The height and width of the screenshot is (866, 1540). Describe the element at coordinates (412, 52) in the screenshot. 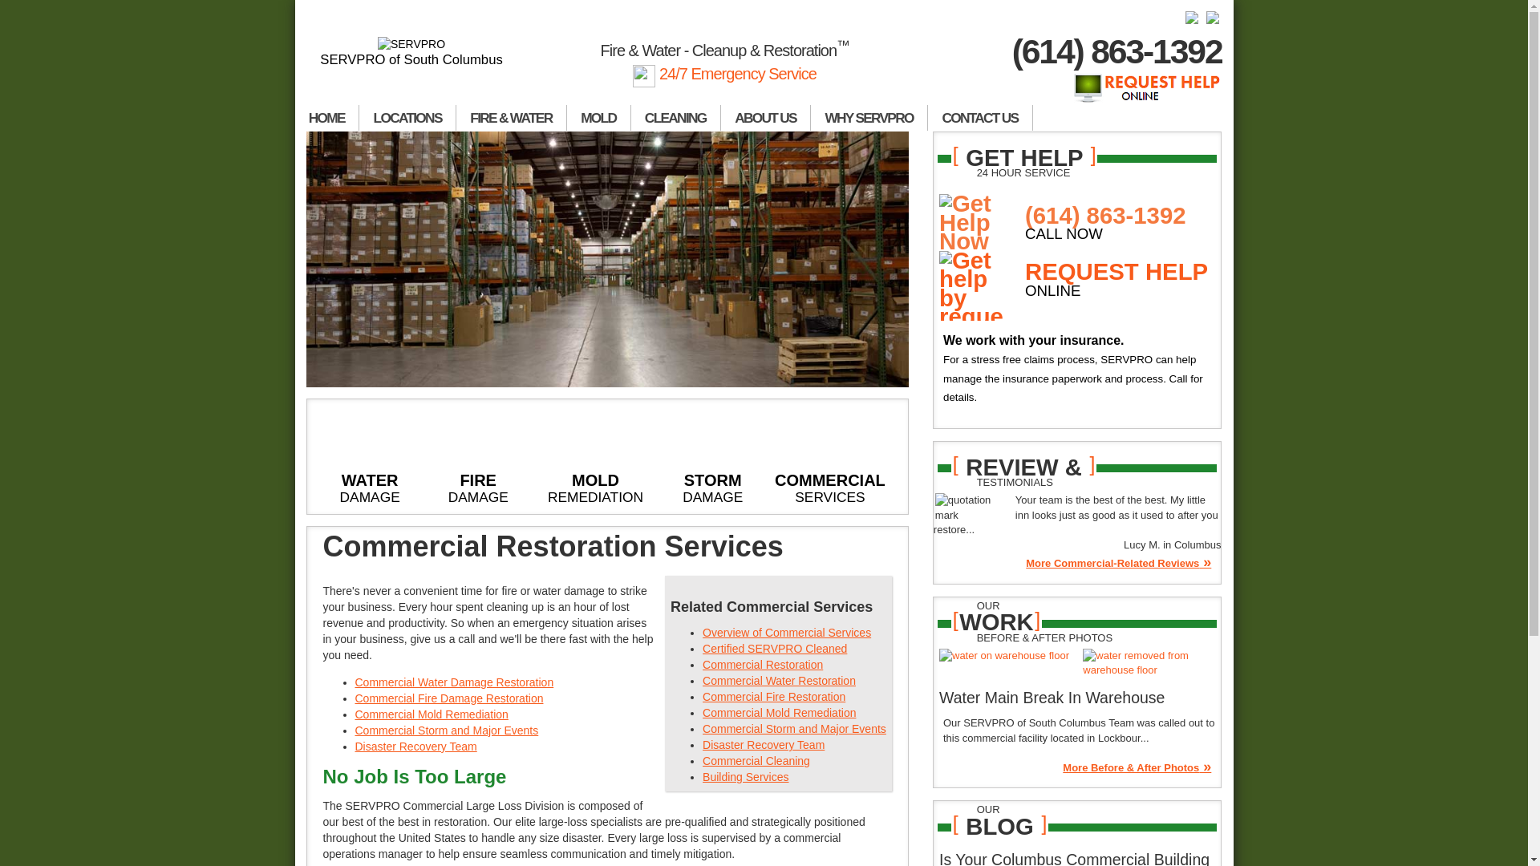

I see `SERVPRO of South Columbus` at that location.